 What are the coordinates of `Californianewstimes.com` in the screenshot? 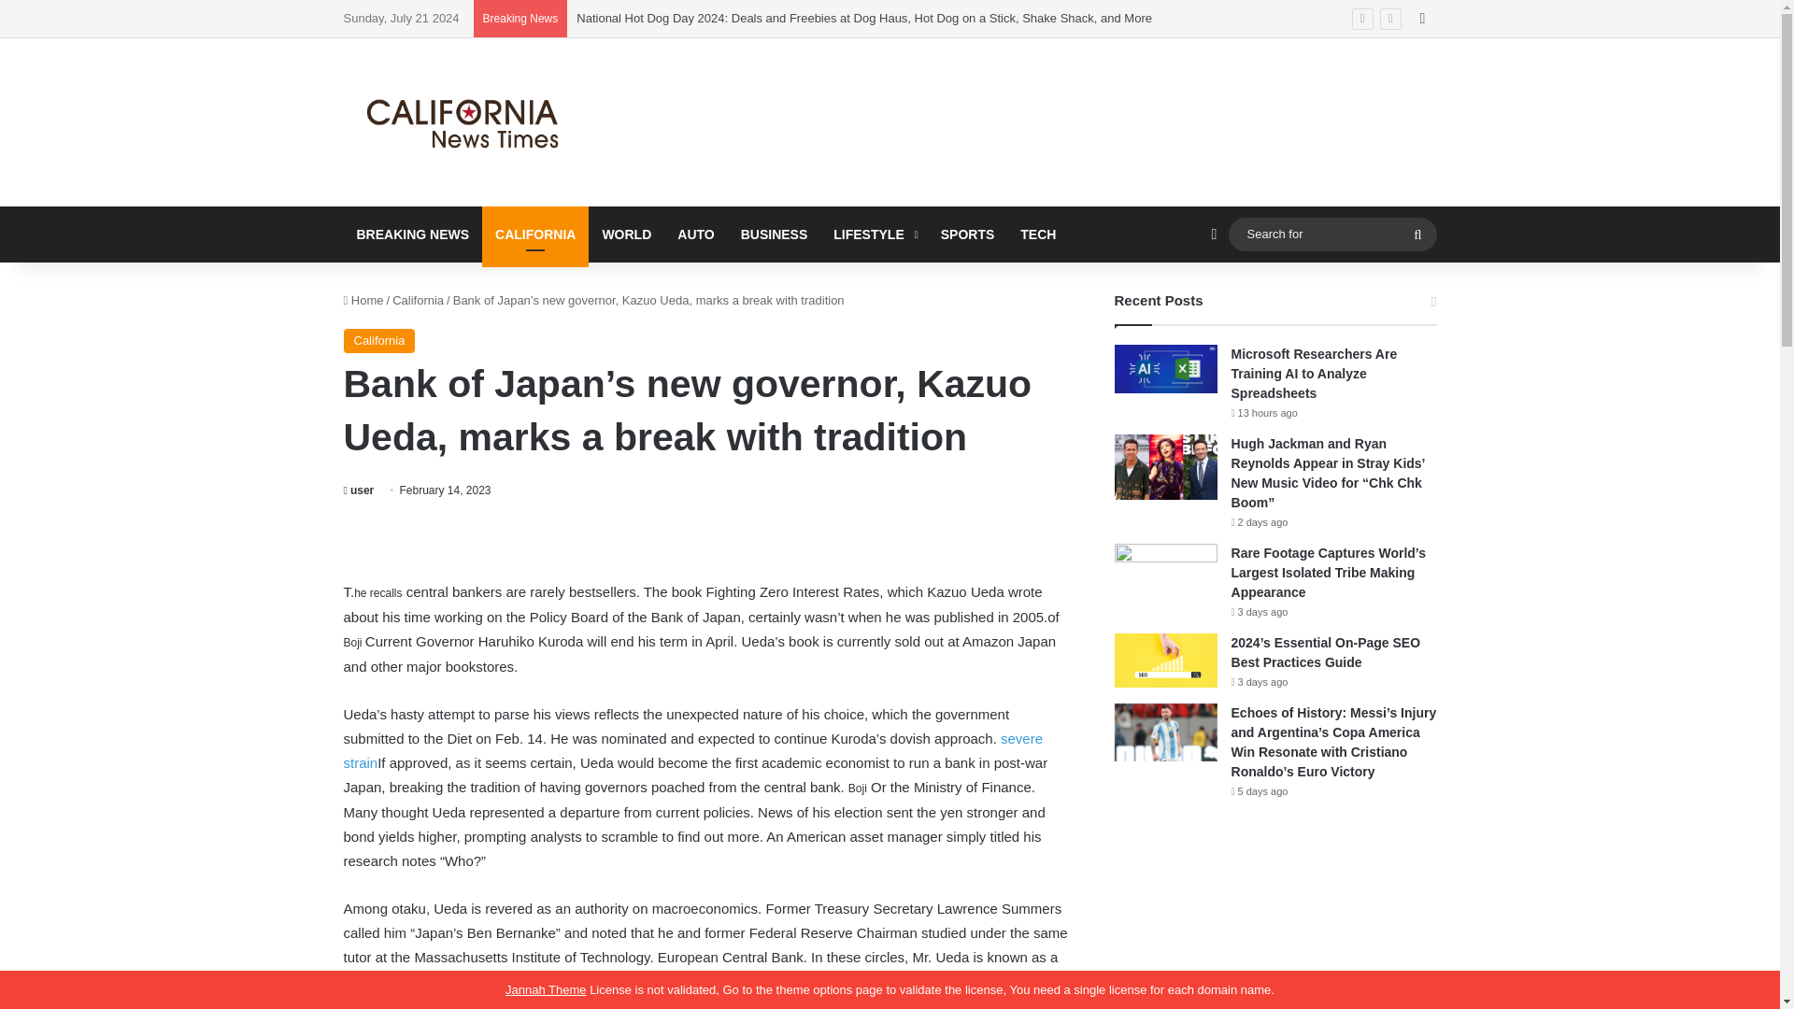 It's located at (465, 122).